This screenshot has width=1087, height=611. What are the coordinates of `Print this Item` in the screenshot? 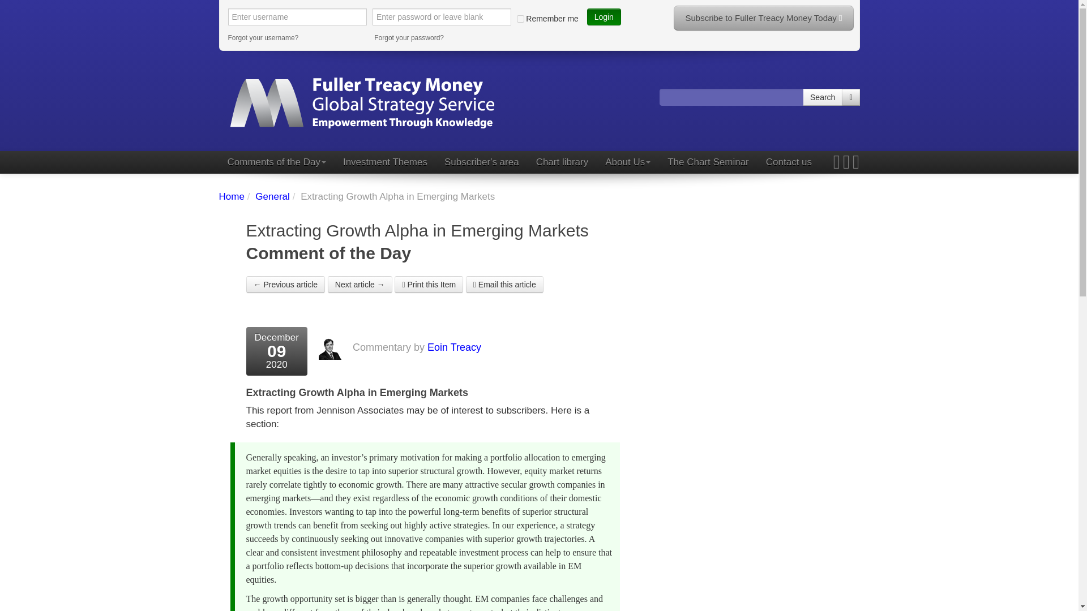 It's located at (428, 285).